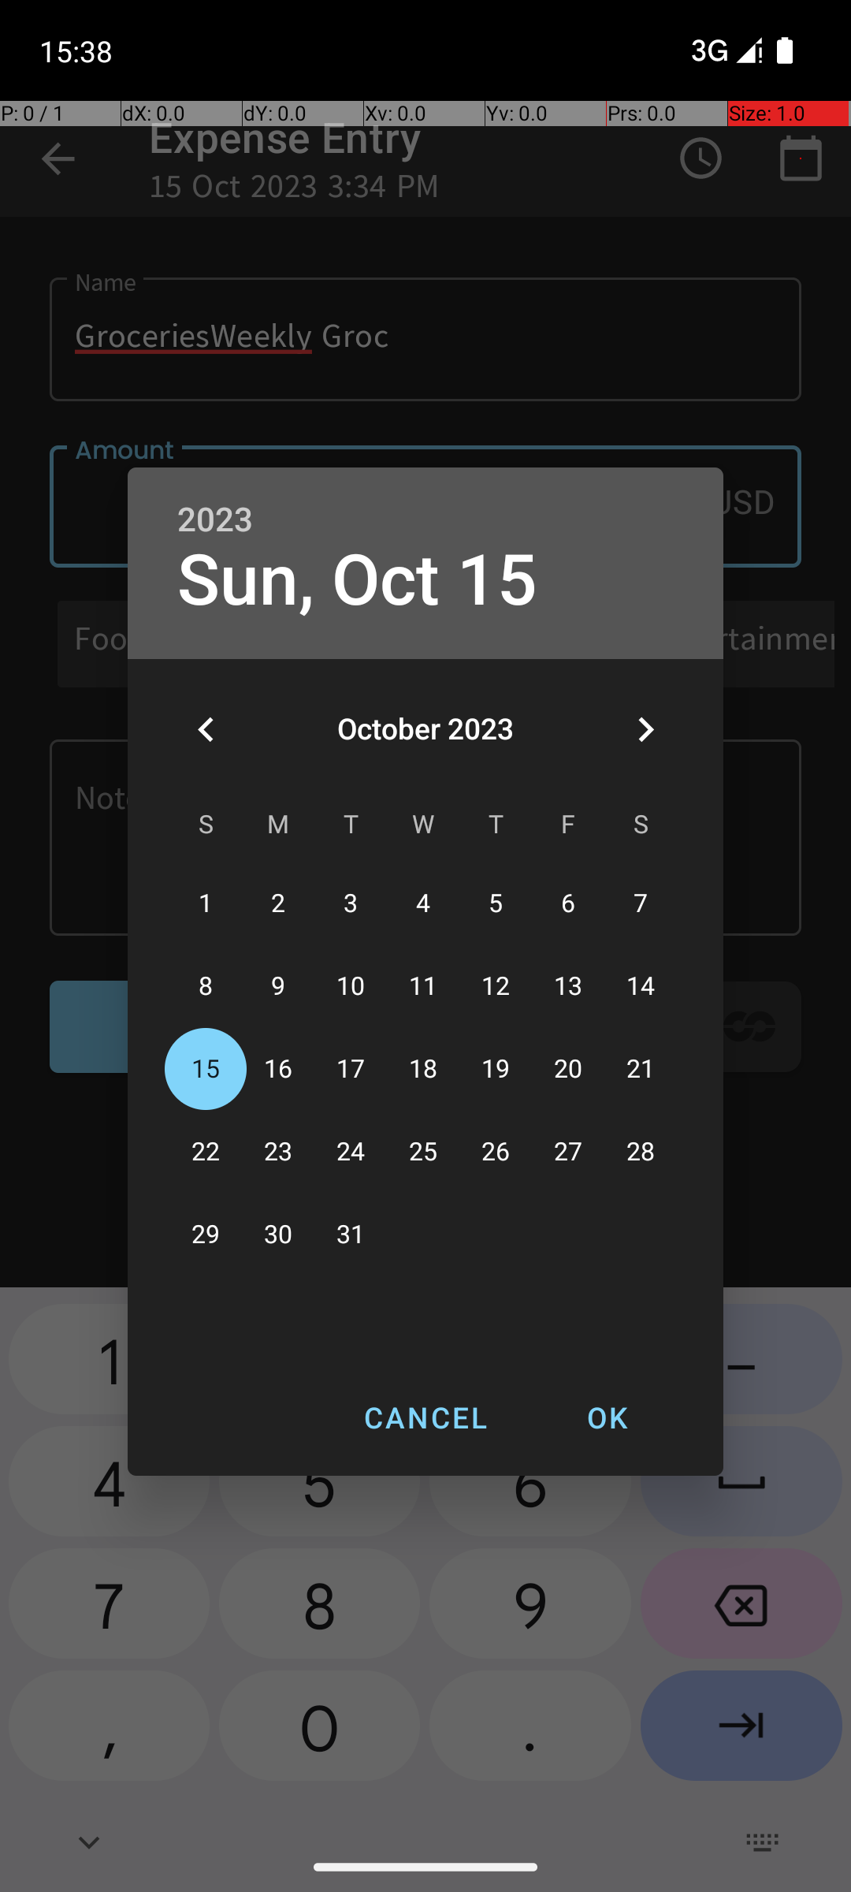 The width and height of the screenshot is (851, 1892). Describe the element at coordinates (496, 1153) in the screenshot. I see `26` at that location.